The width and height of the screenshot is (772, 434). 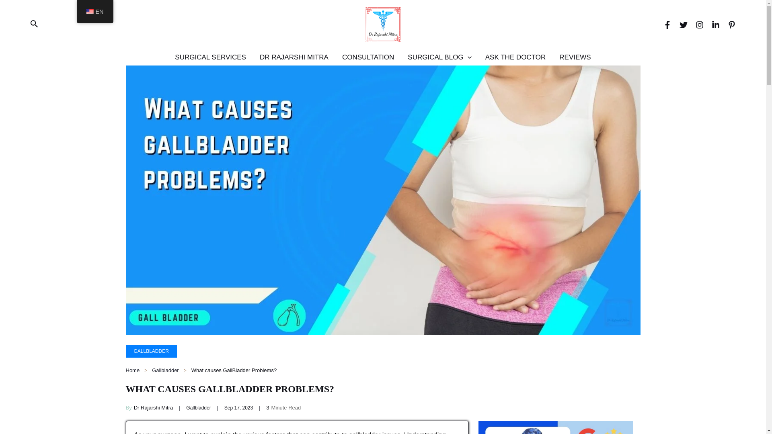 What do you see at coordinates (211, 57) in the screenshot?
I see `SURGICAL SERVICES` at bounding box center [211, 57].